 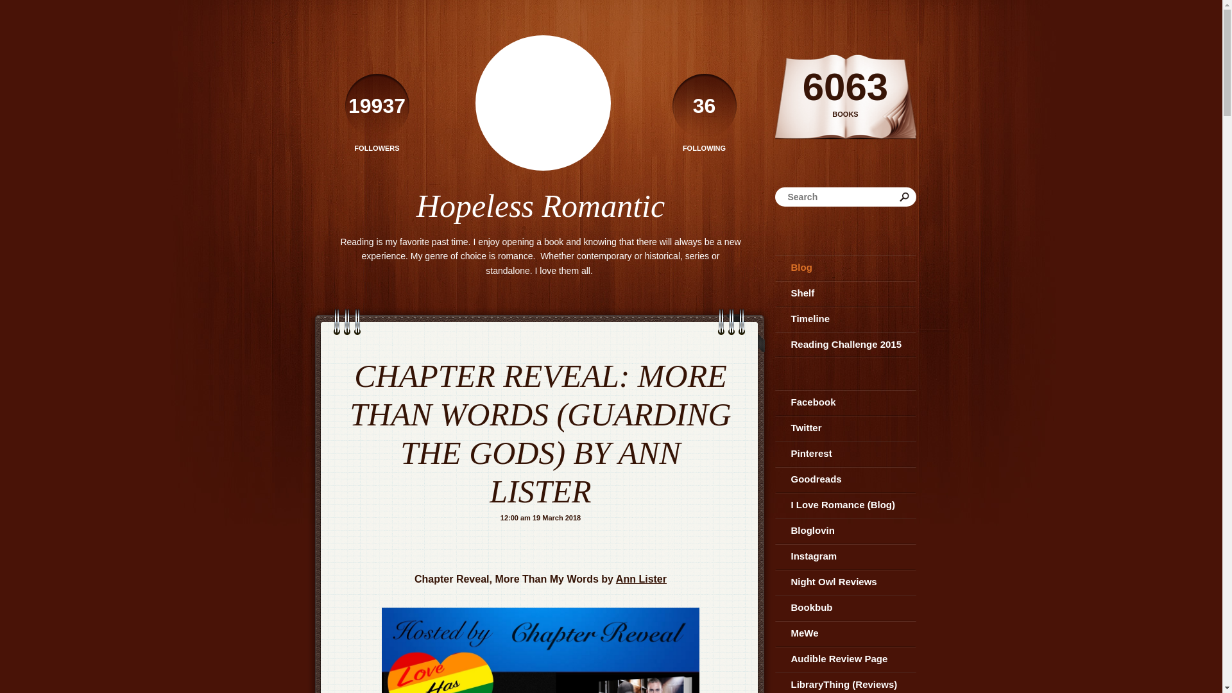 I want to click on 6063, so click(x=705, y=113).